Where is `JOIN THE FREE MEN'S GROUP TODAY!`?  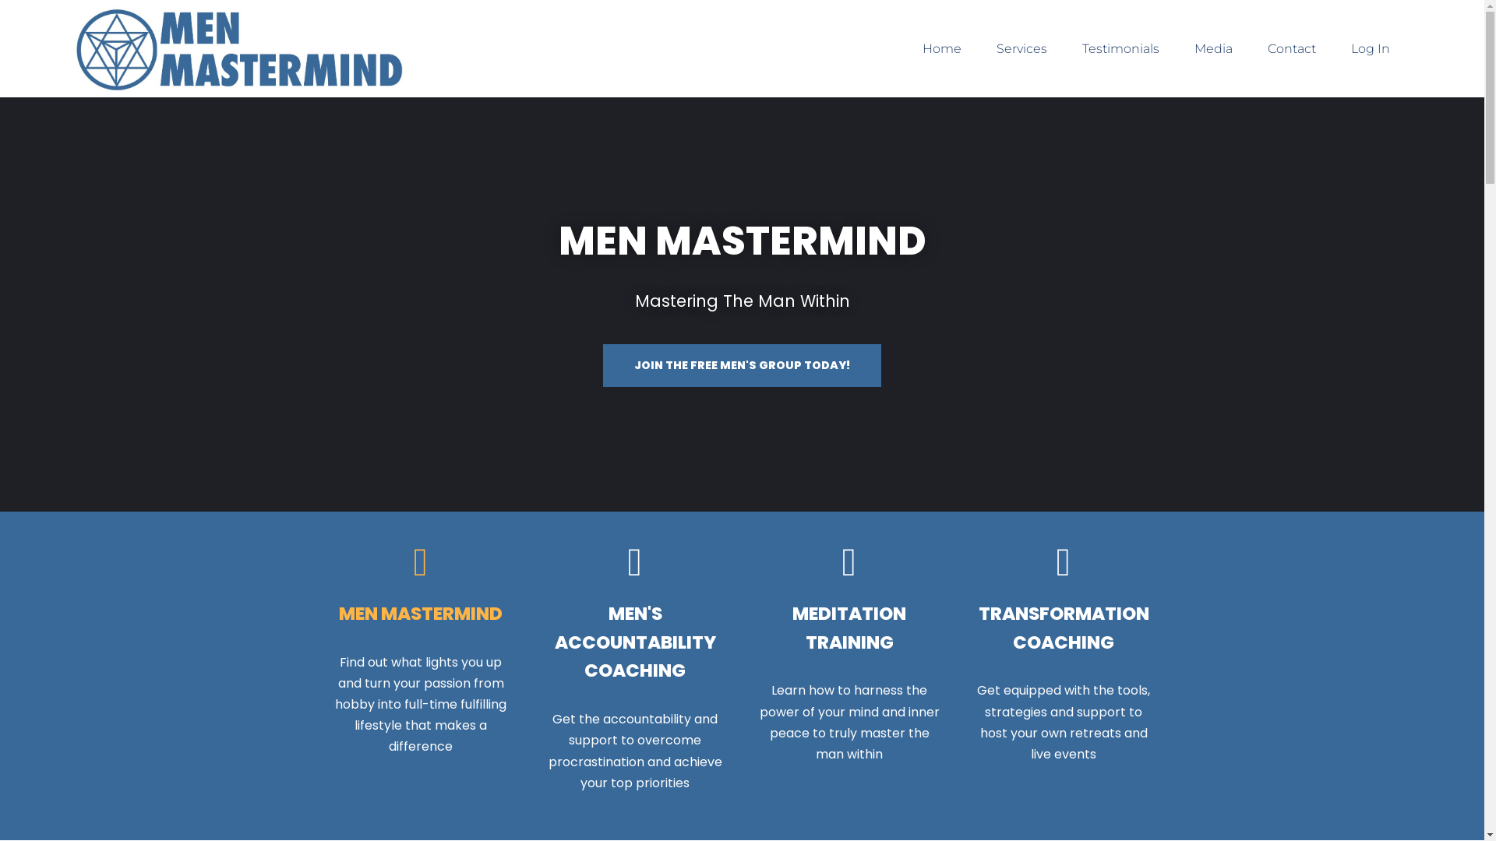
JOIN THE FREE MEN'S GROUP TODAY! is located at coordinates (742, 365).